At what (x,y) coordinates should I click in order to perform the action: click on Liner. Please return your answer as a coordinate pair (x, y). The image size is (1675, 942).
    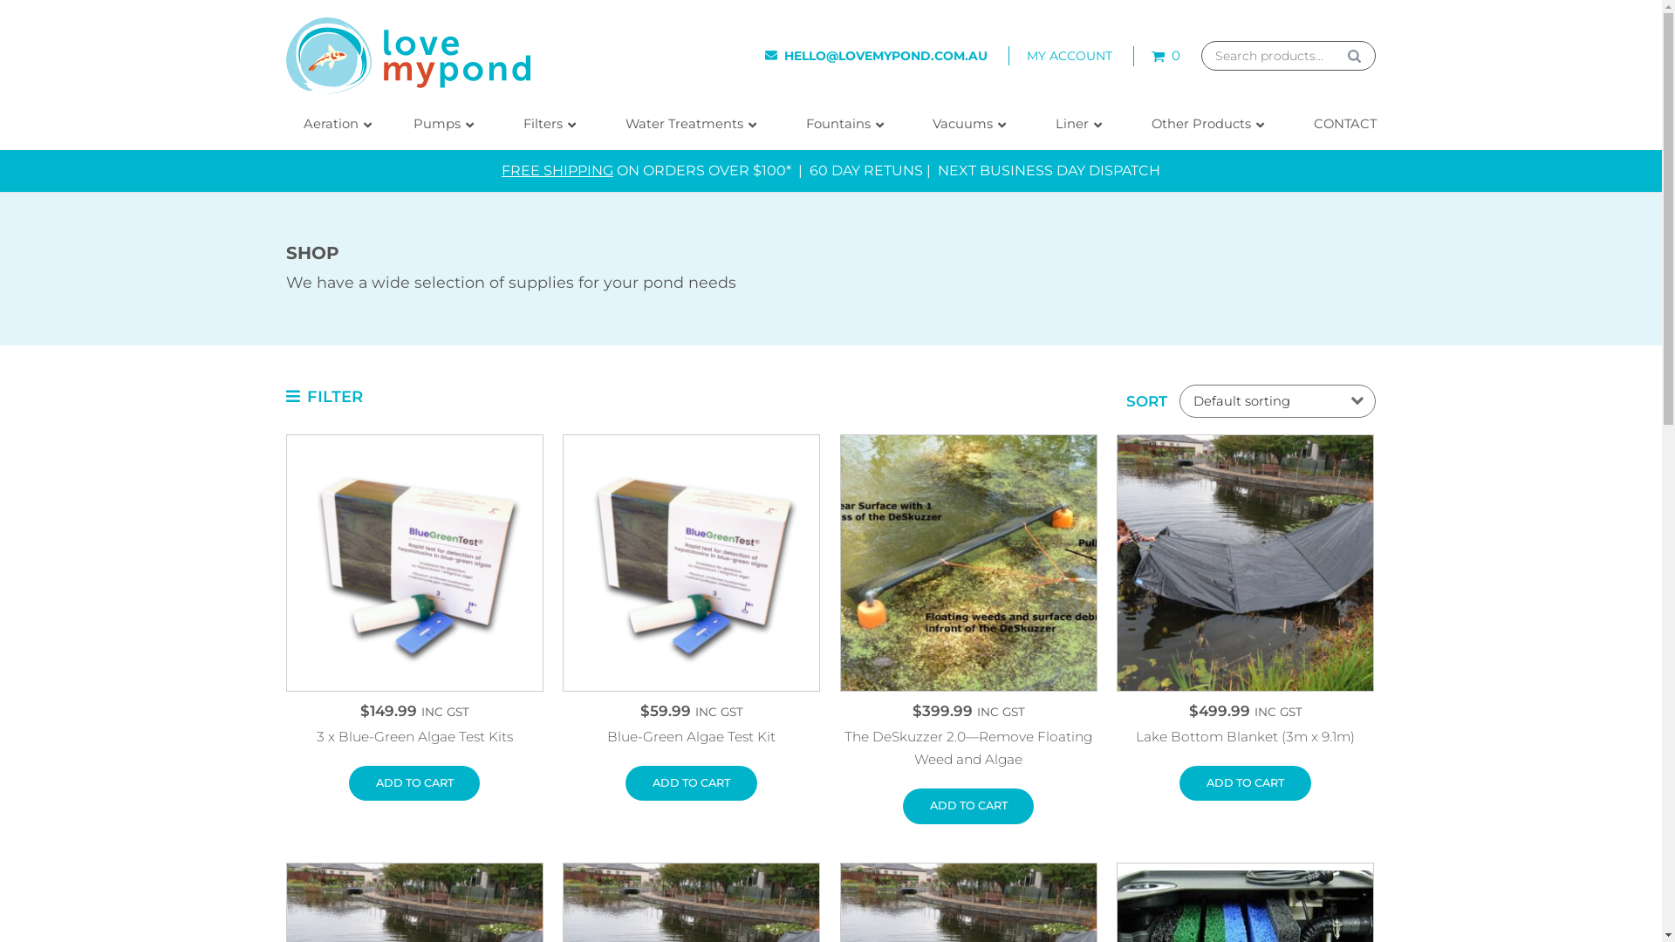
    Looking at the image, I should click on (1075, 124).